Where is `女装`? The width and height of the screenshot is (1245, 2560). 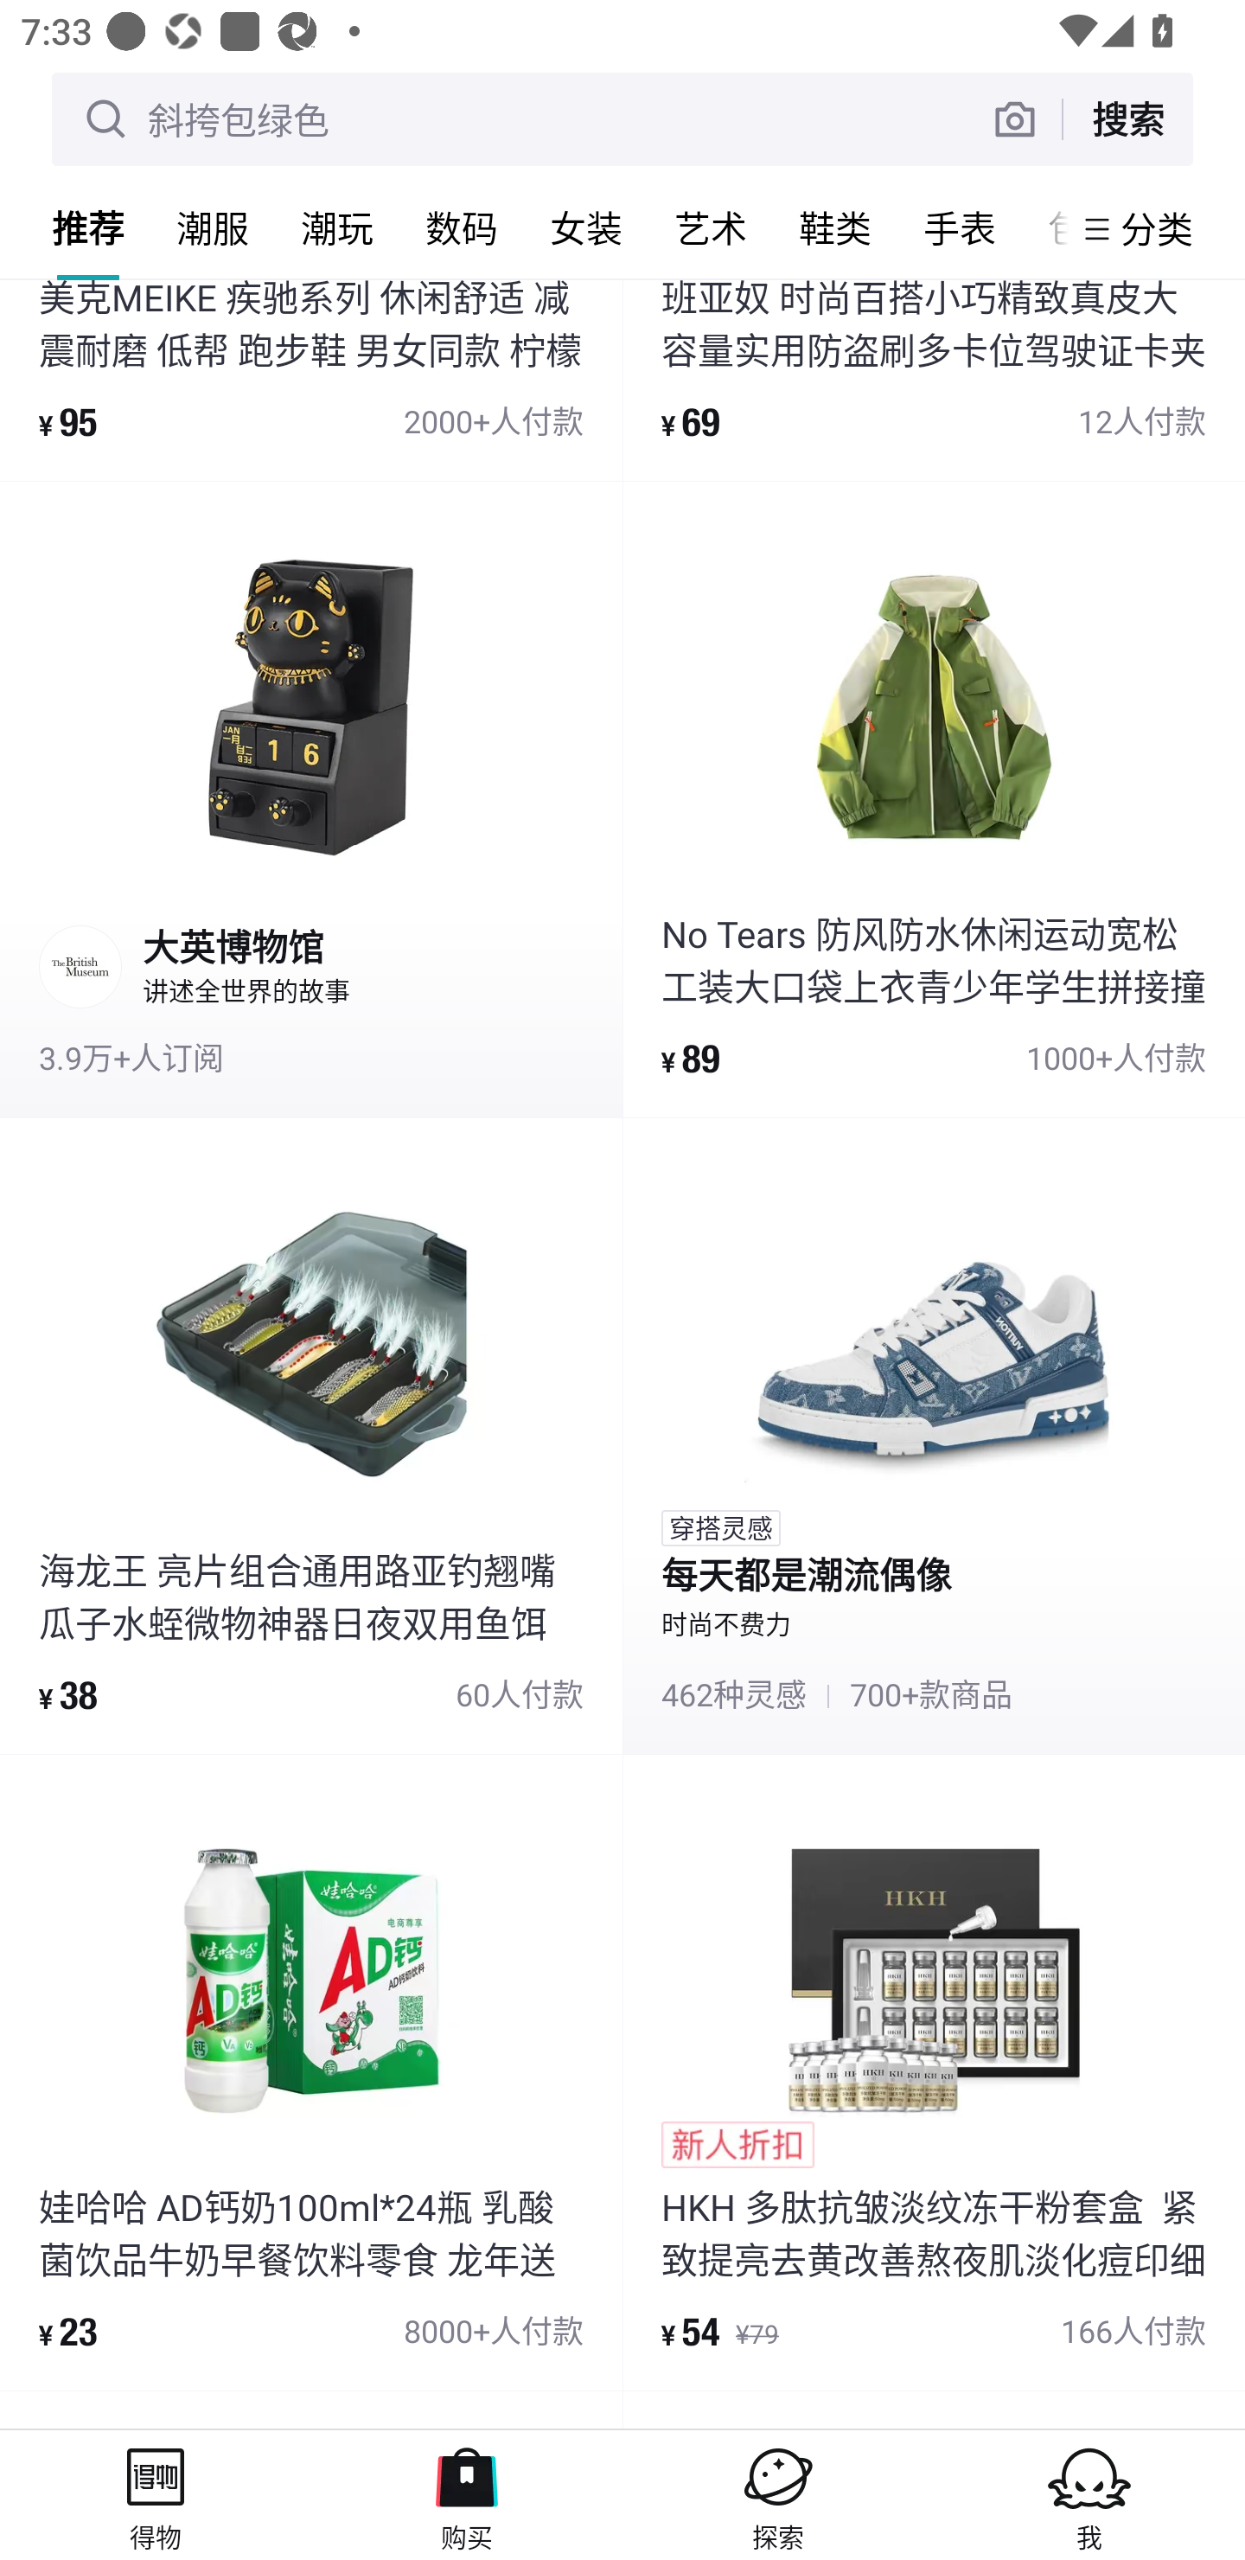 女装 is located at coordinates (586, 227).